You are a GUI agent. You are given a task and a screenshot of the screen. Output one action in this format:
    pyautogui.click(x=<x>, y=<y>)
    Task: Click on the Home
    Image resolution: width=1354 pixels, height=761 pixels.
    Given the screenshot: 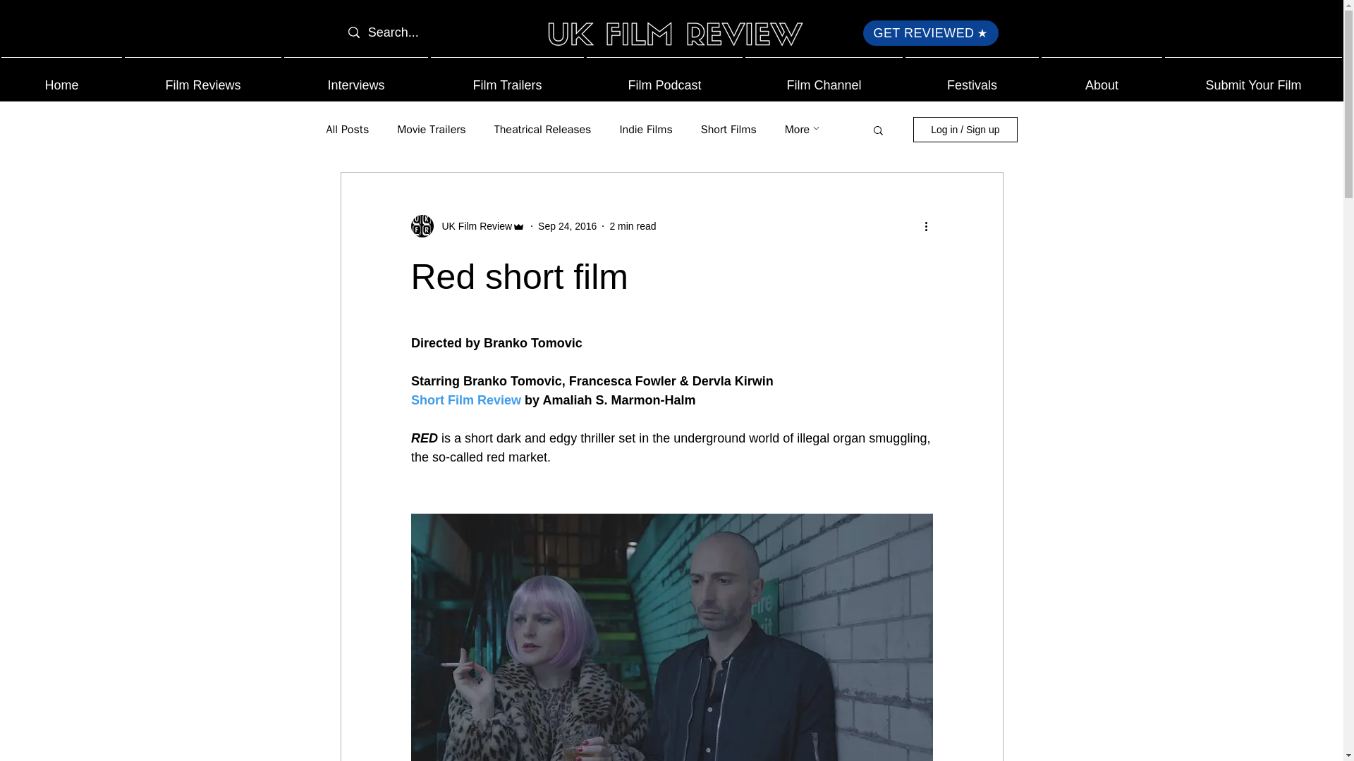 What is the action you would take?
    pyautogui.click(x=61, y=79)
    